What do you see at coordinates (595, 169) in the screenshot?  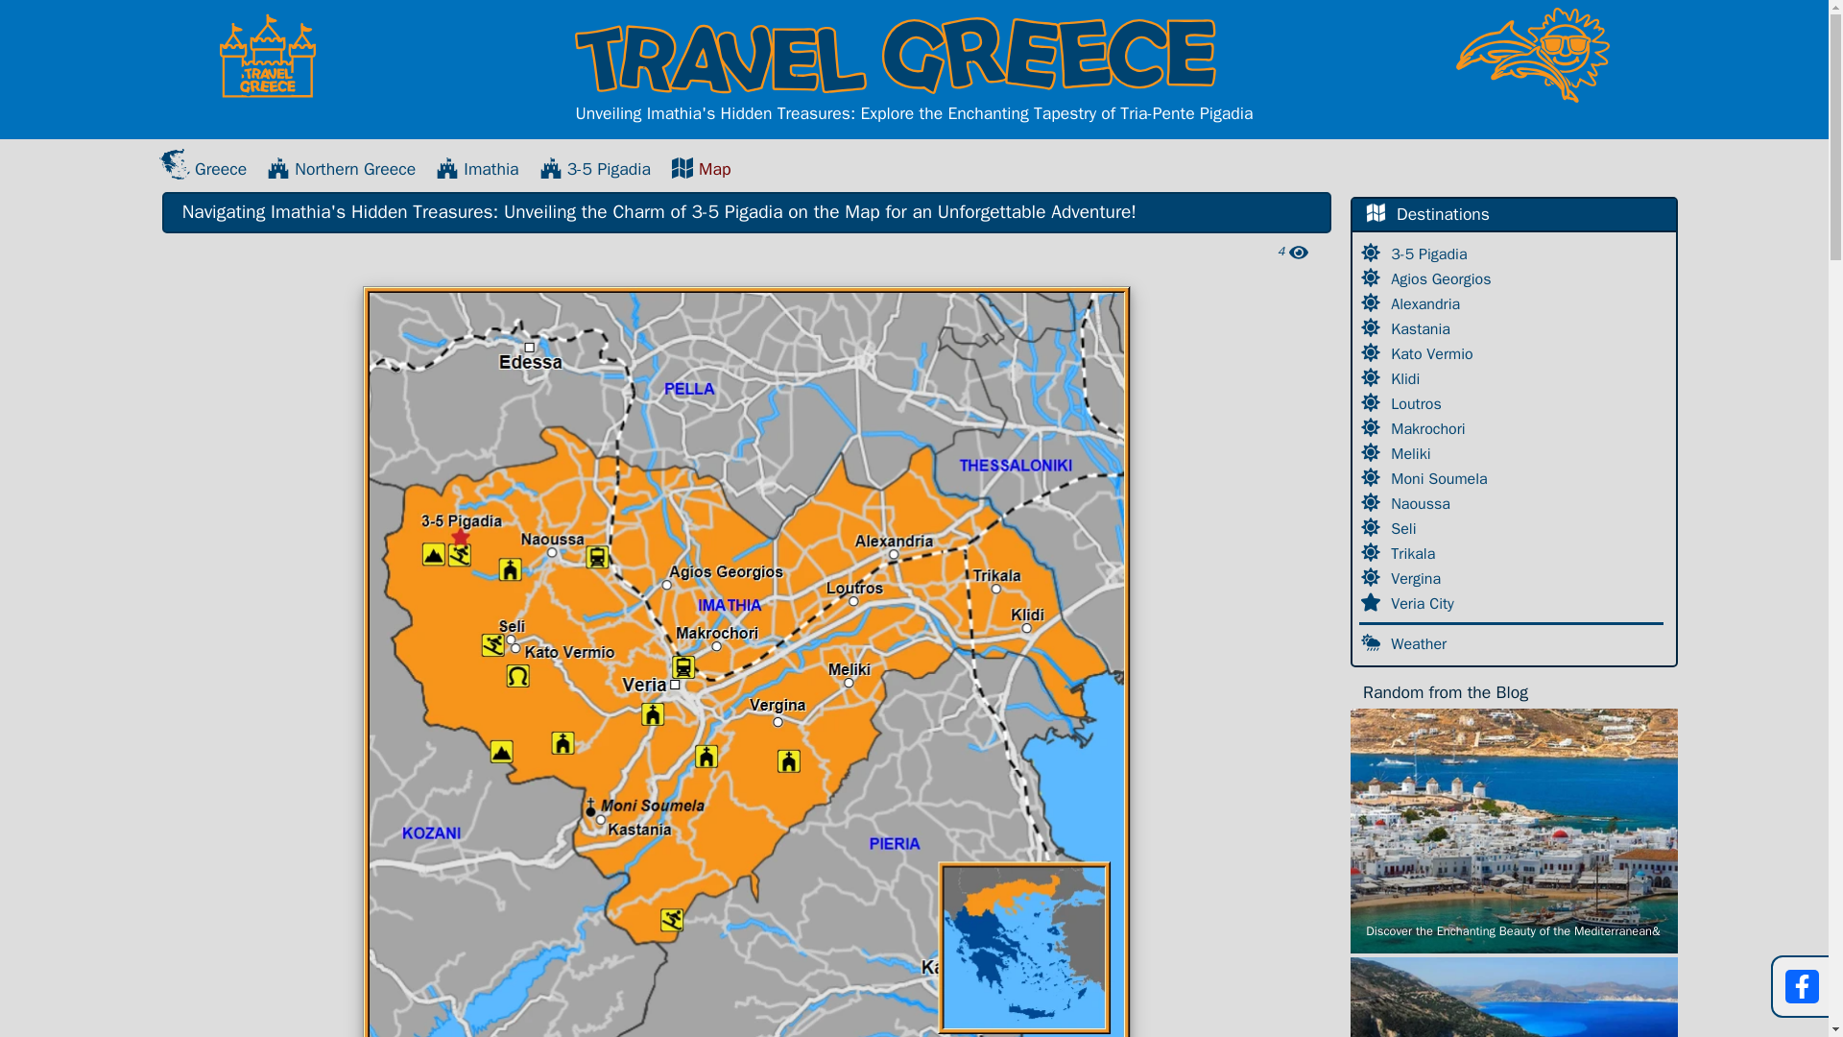 I see `3-5 Pigadia` at bounding box center [595, 169].